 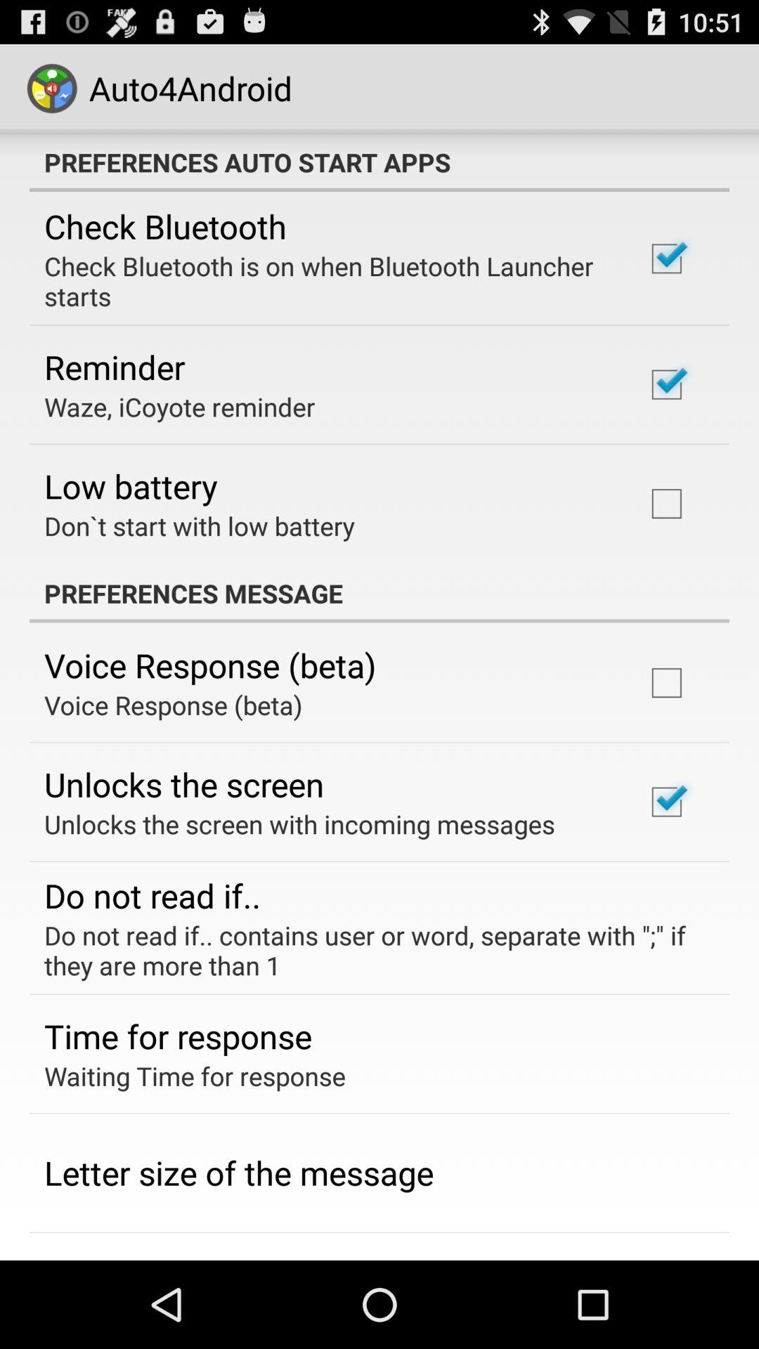 I want to click on tap app below the don t start app, so click(x=379, y=593).